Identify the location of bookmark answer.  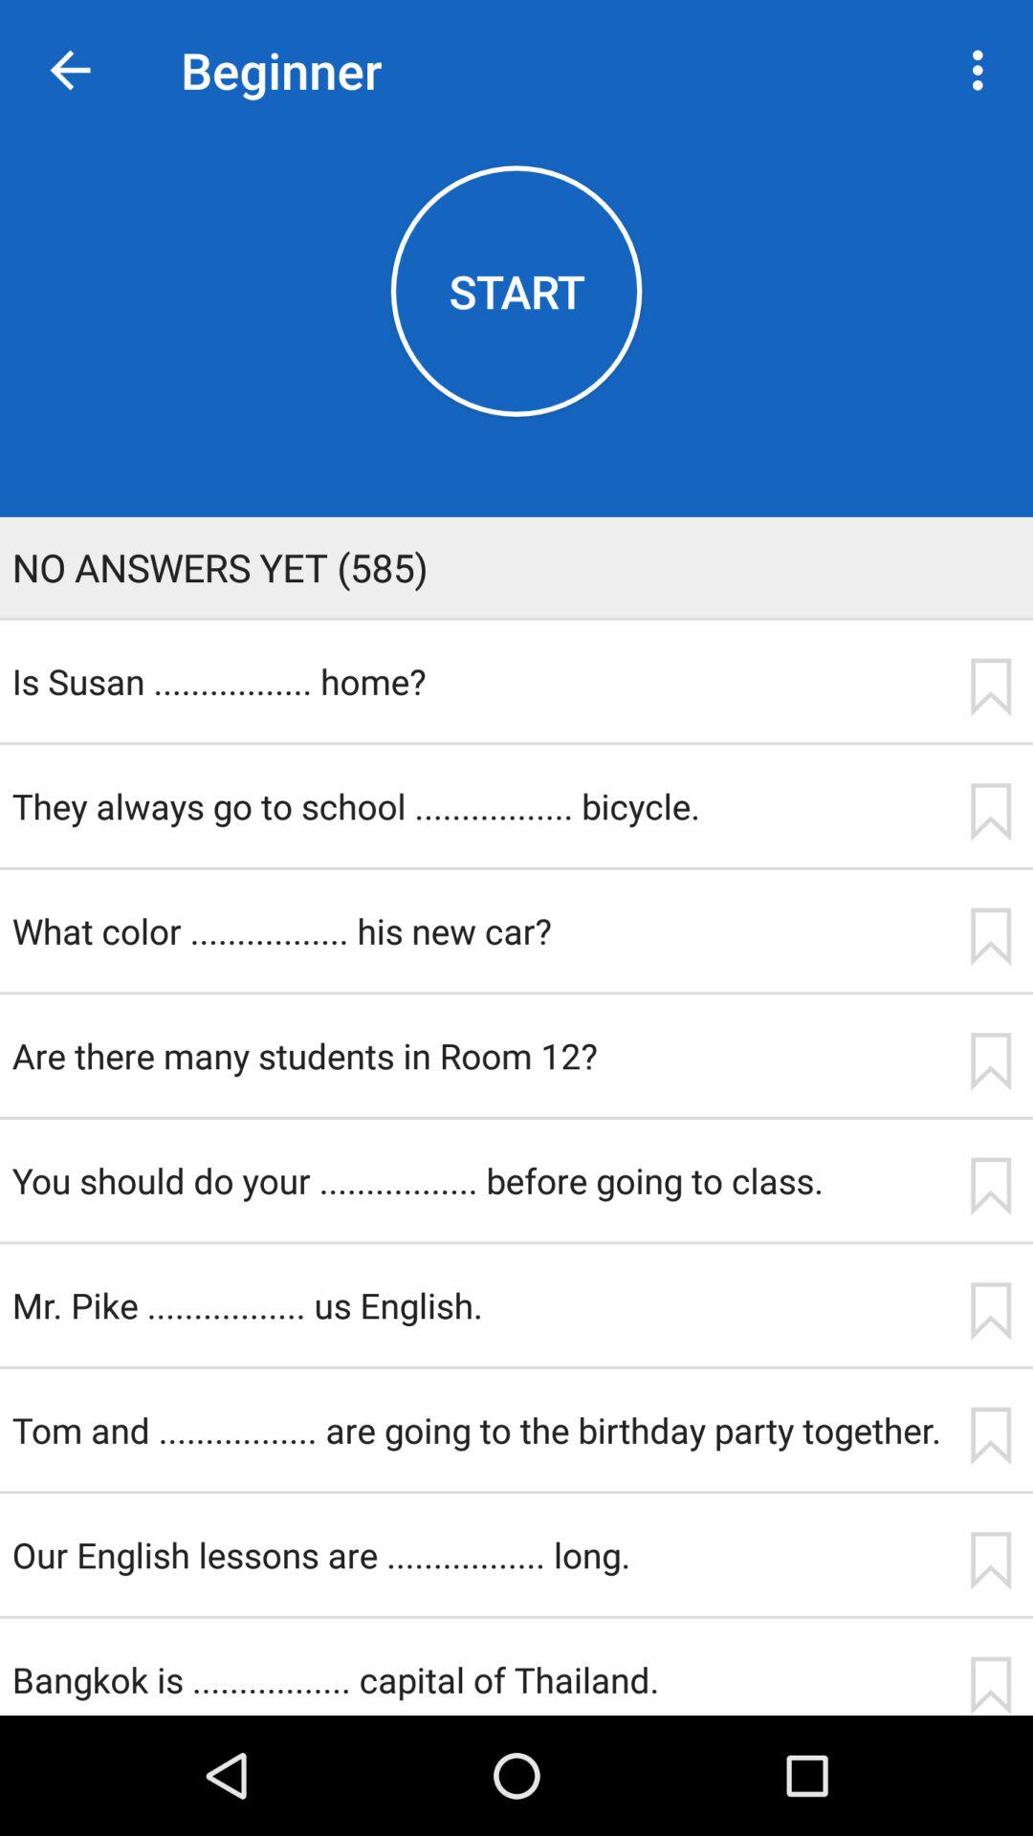
(990, 1685).